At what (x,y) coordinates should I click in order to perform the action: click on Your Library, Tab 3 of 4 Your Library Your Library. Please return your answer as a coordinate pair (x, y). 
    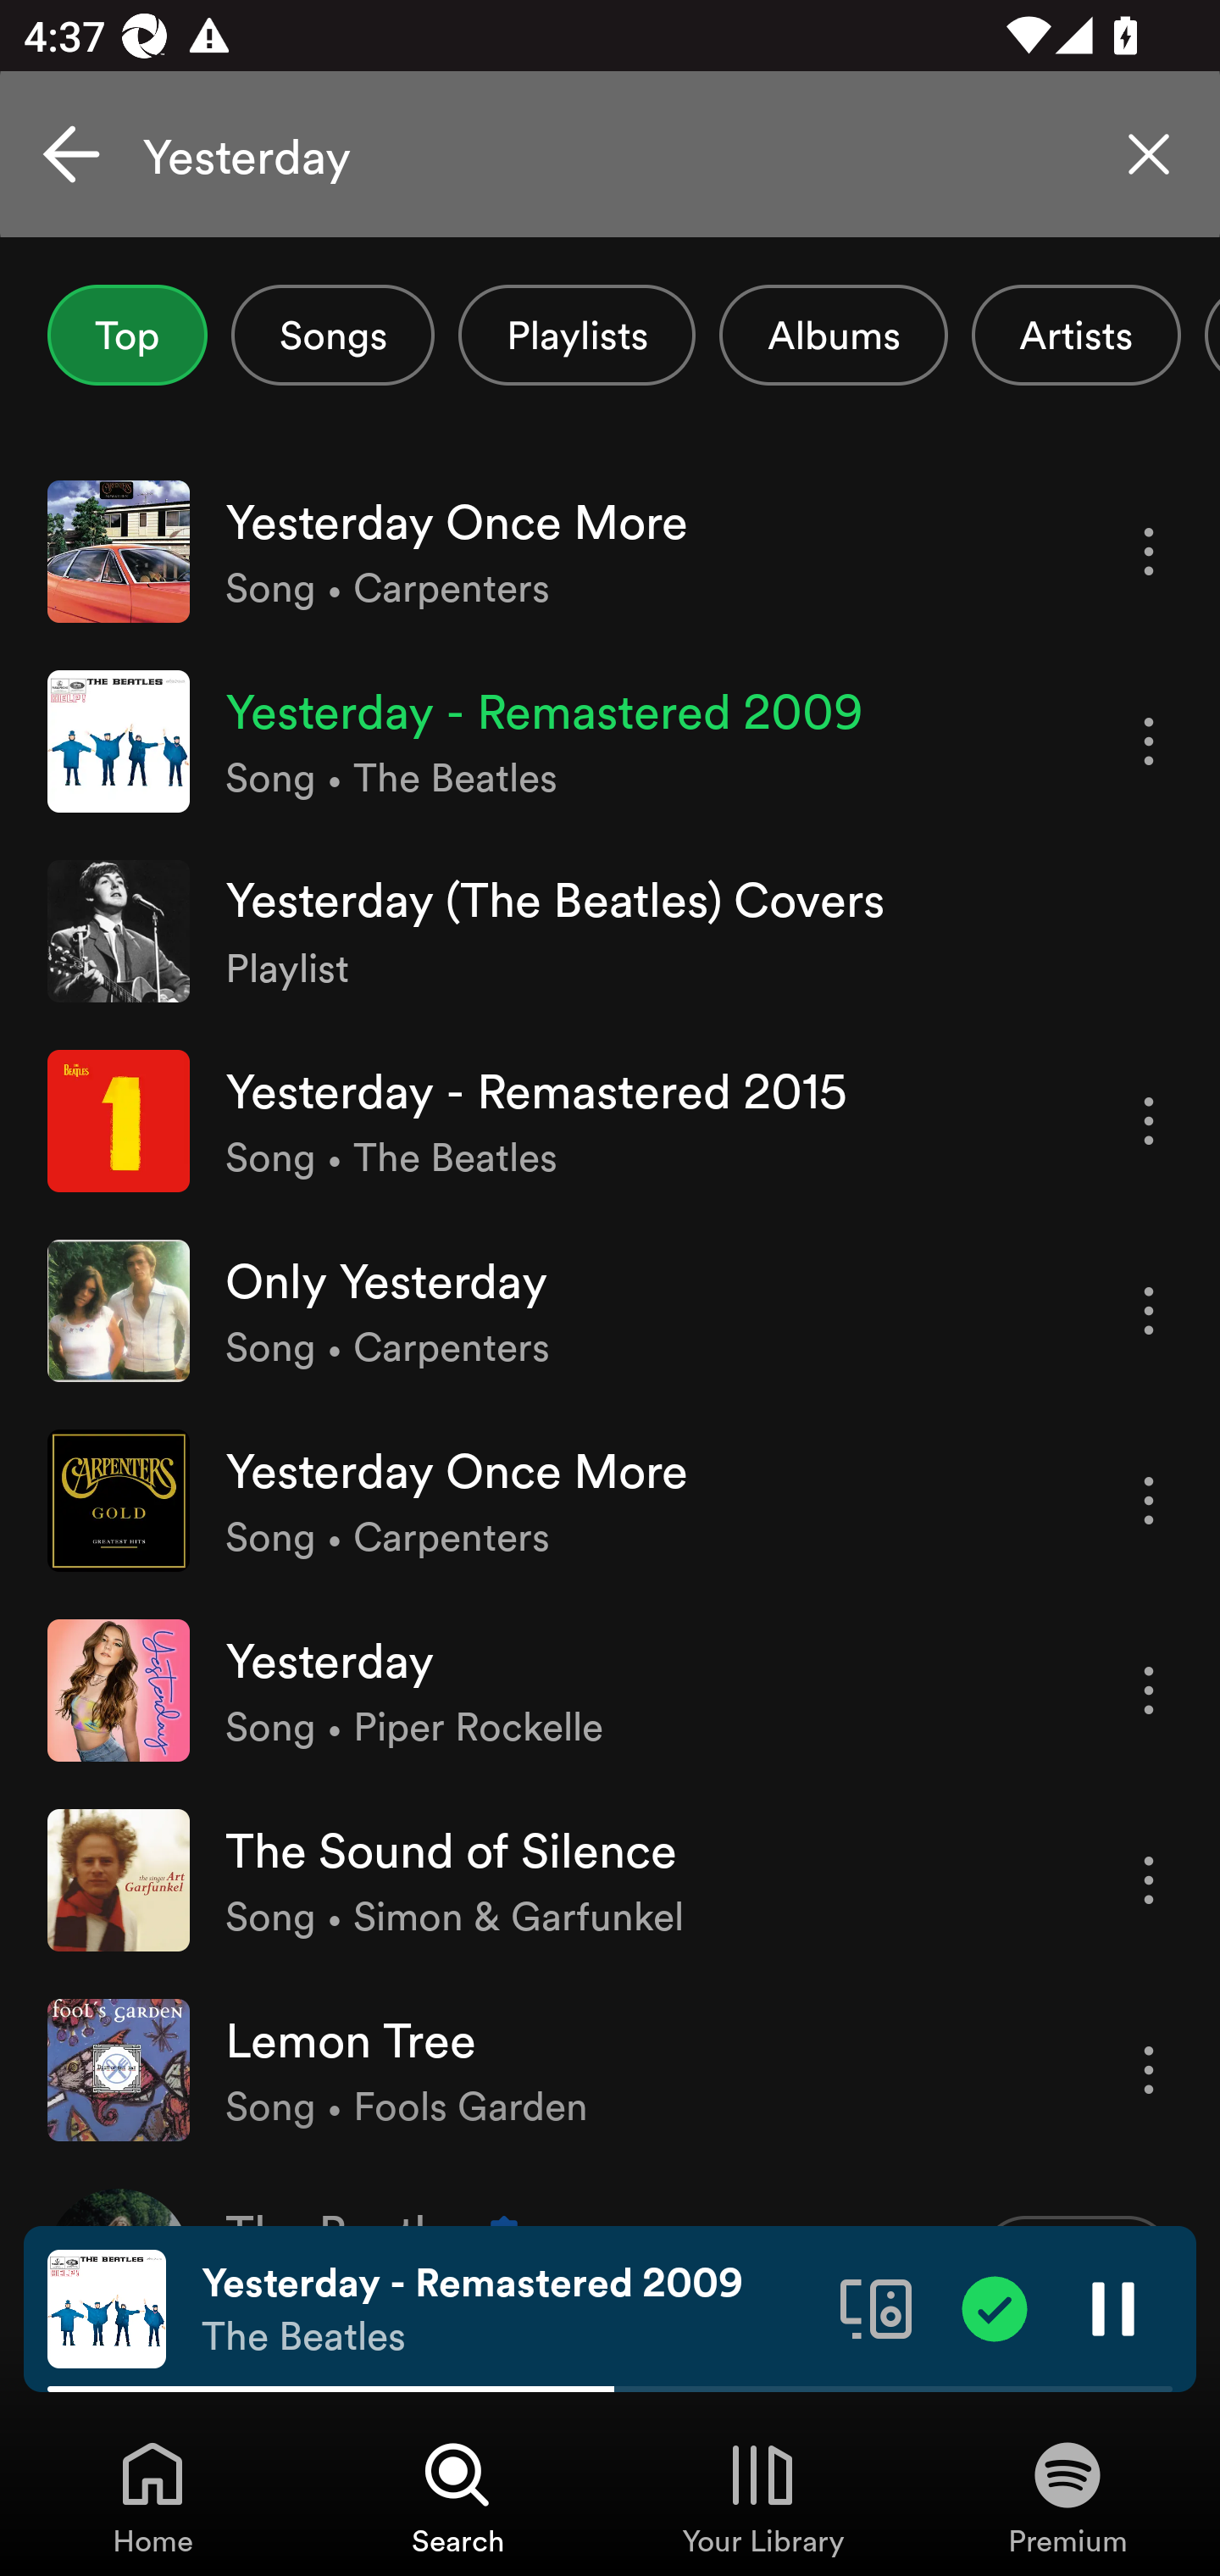
    Looking at the image, I should click on (762, 2496).